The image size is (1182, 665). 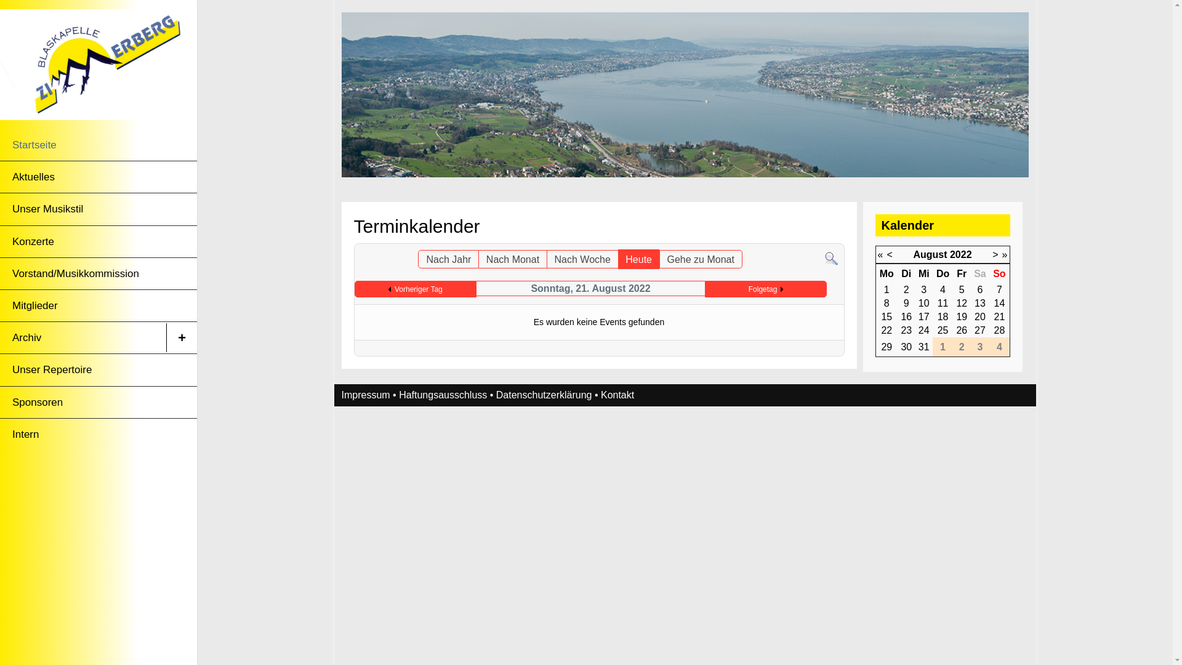 What do you see at coordinates (582, 259) in the screenshot?
I see `Nach Woche` at bounding box center [582, 259].